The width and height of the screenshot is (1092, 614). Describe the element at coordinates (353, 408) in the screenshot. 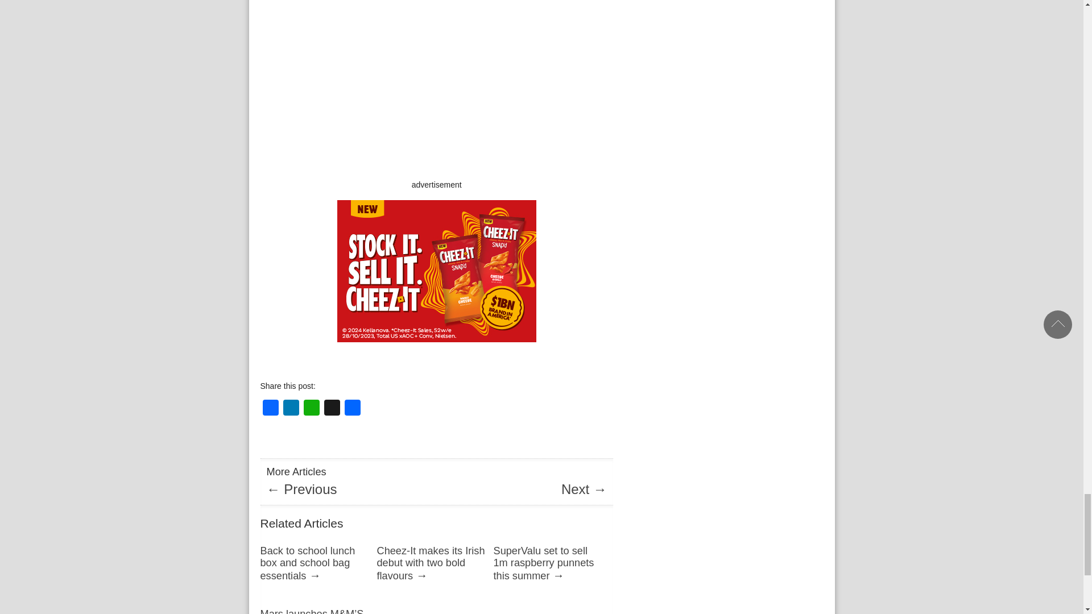

I see `Share` at that location.